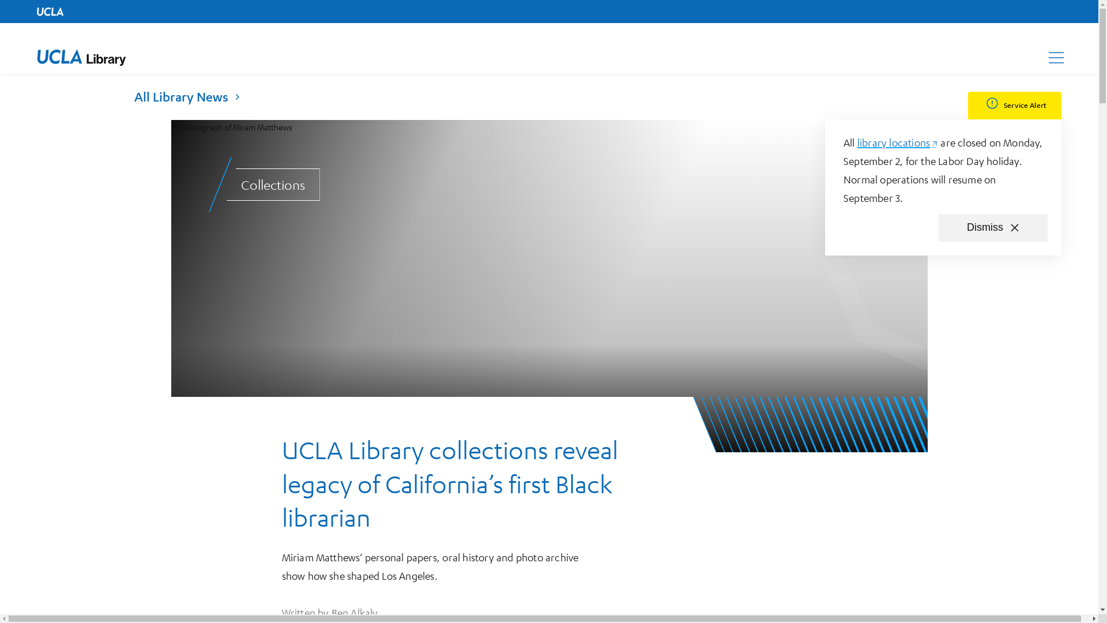 This screenshot has height=623, width=1107. I want to click on UCLA Home, so click(993, 228).